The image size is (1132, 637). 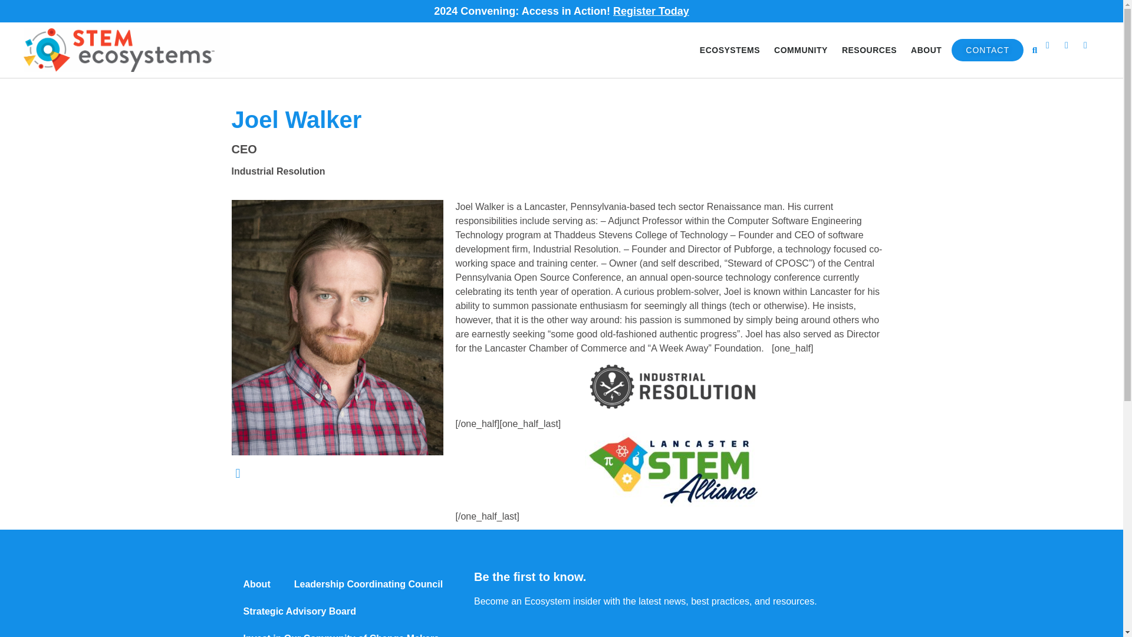 What do you see at coordinates (256, 584) in the screenshot?
I see `About` at bounding box center [256, 584].